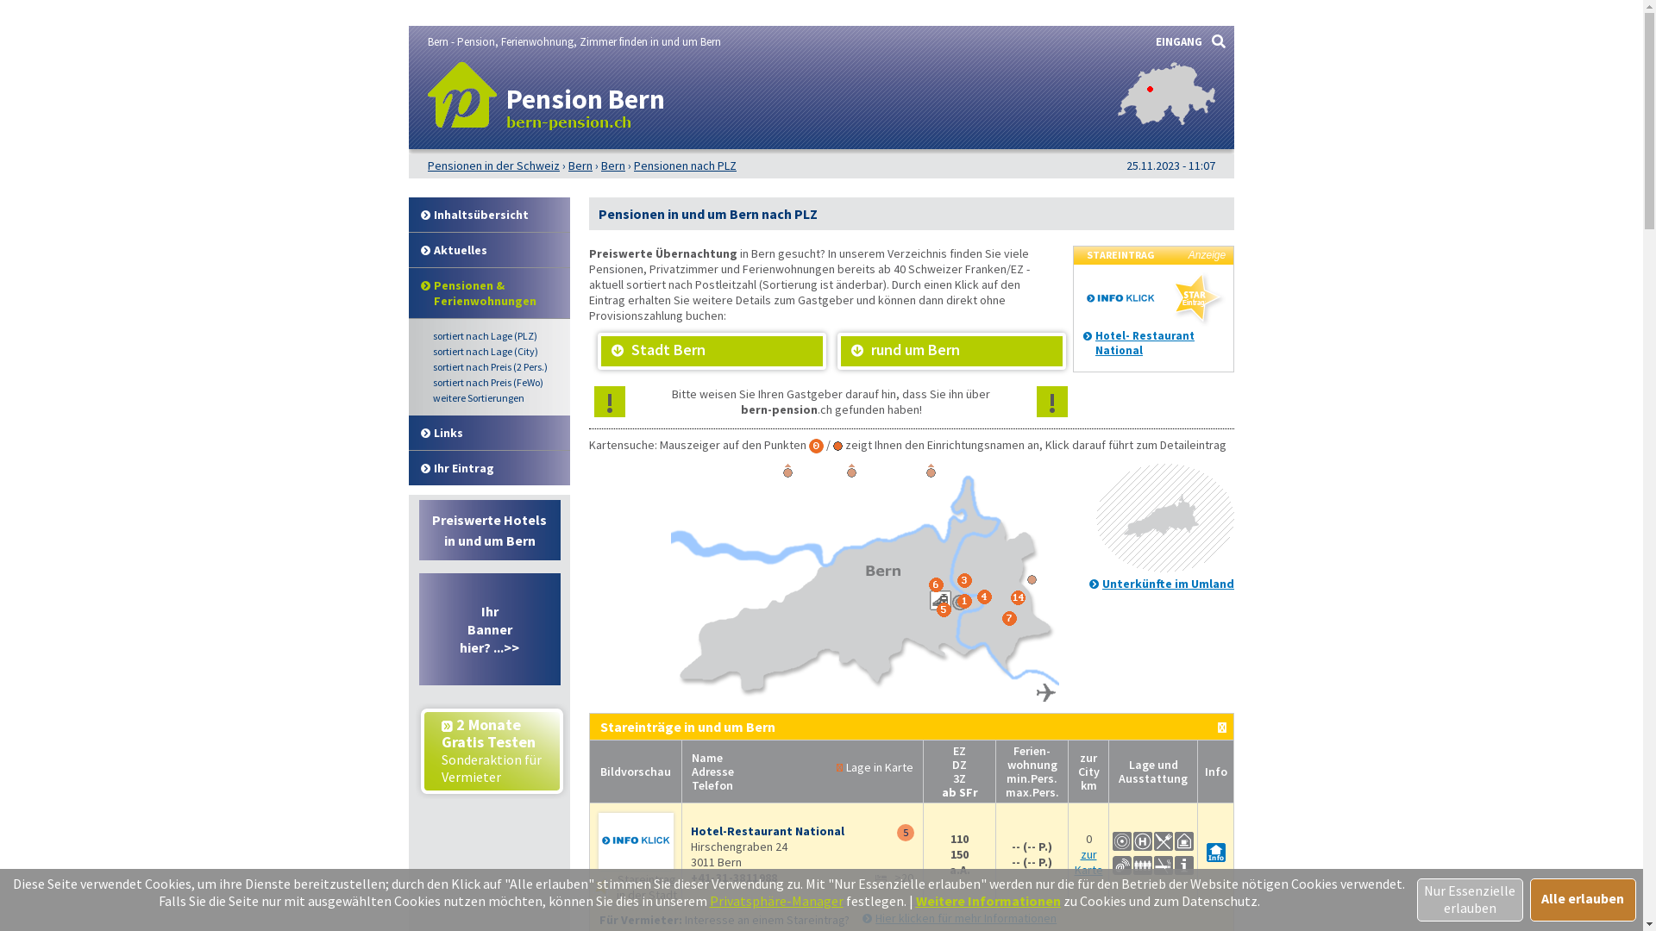 Image resolution: width=1656 pixels, height=931 pixels. What do you see at coordinates (497, 352) in the screenshot?
I see `sortiert nach Lage (City)` at bounding box center [497, 352].